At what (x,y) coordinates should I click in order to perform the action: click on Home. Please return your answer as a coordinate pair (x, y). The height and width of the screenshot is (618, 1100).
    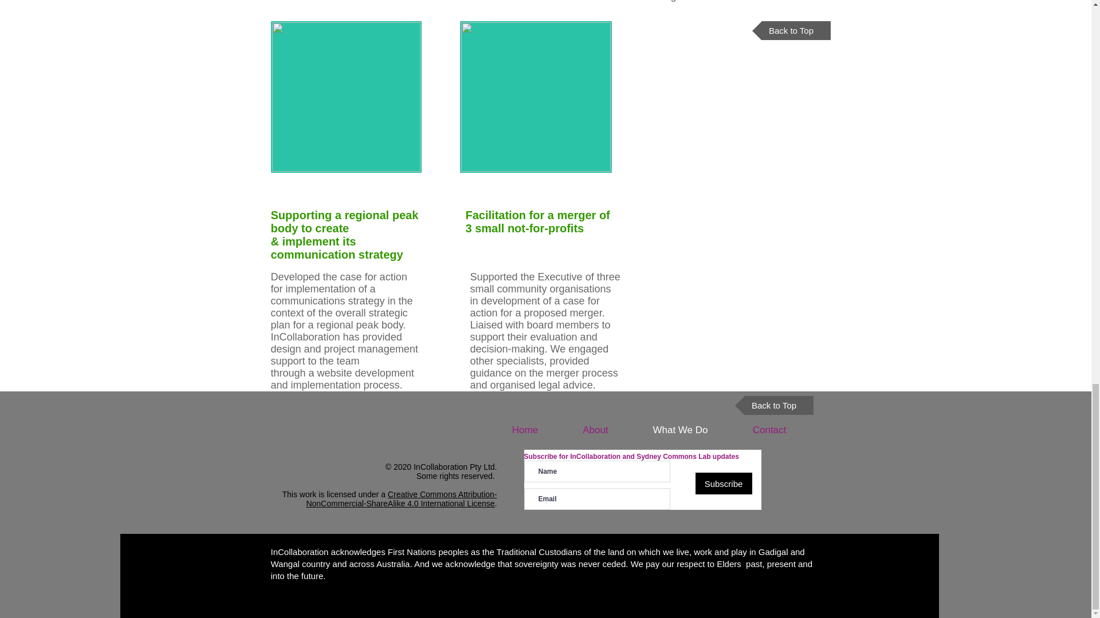
    Looking at the image, I should click on (525, 430).